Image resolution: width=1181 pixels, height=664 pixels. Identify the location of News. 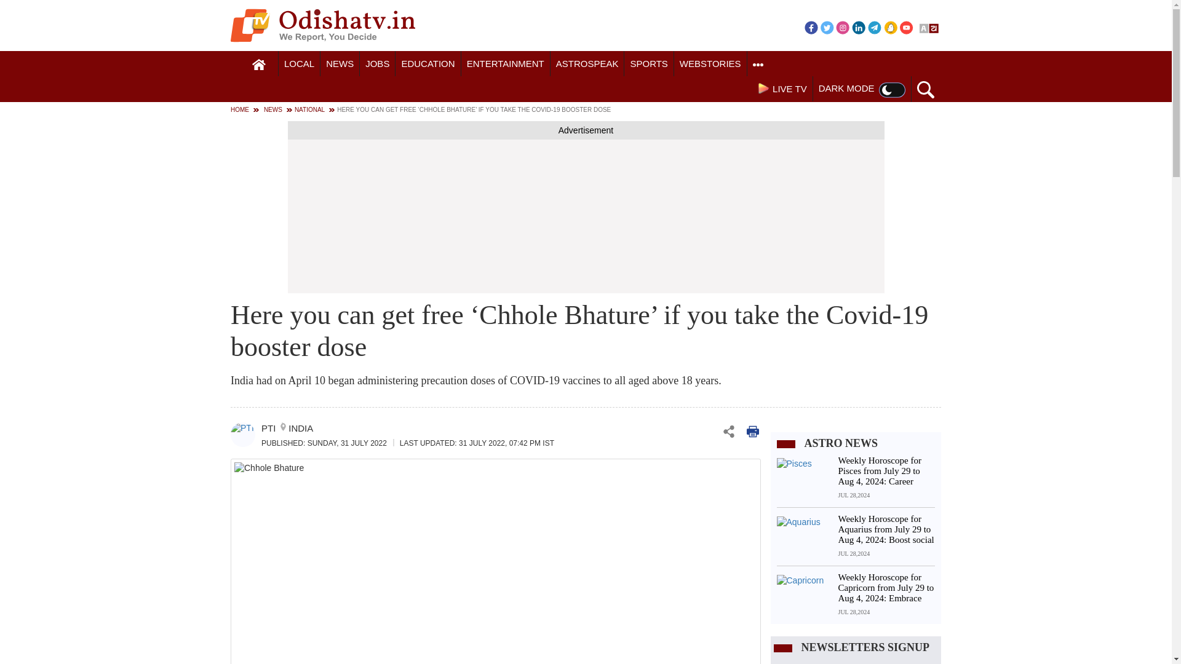
(340, 64).